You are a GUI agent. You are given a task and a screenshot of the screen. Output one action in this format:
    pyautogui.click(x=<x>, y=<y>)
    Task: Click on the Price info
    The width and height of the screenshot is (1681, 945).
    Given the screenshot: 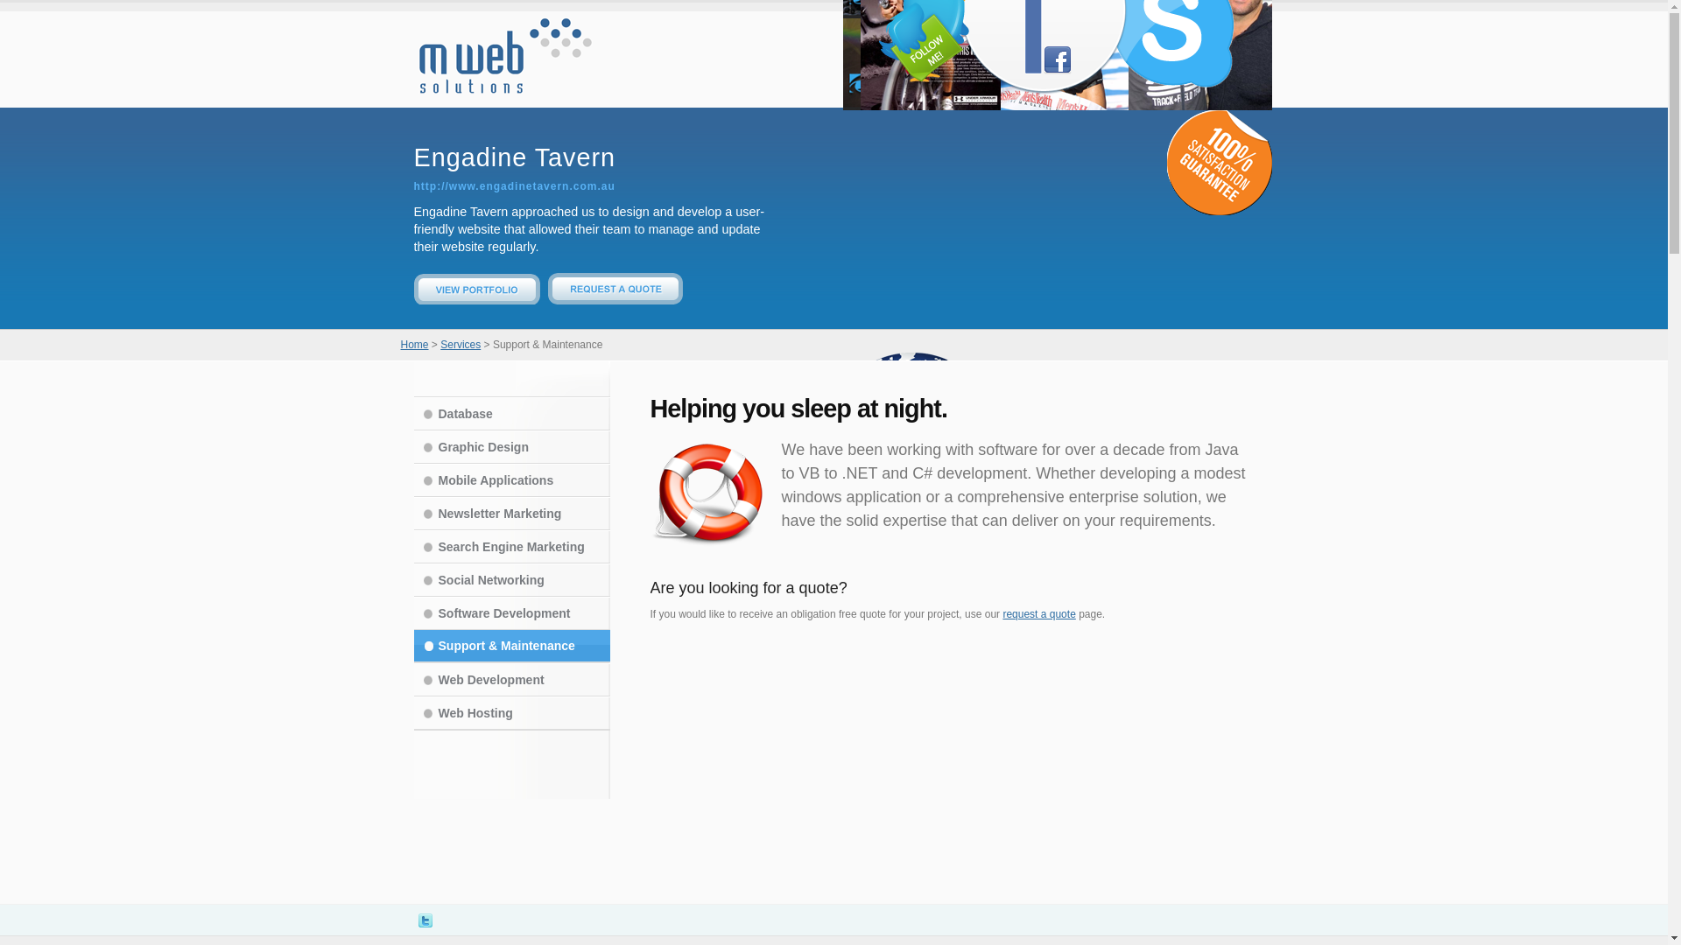 What is the action you would take?
    pyautogui.click(x=1160, y=522)
    